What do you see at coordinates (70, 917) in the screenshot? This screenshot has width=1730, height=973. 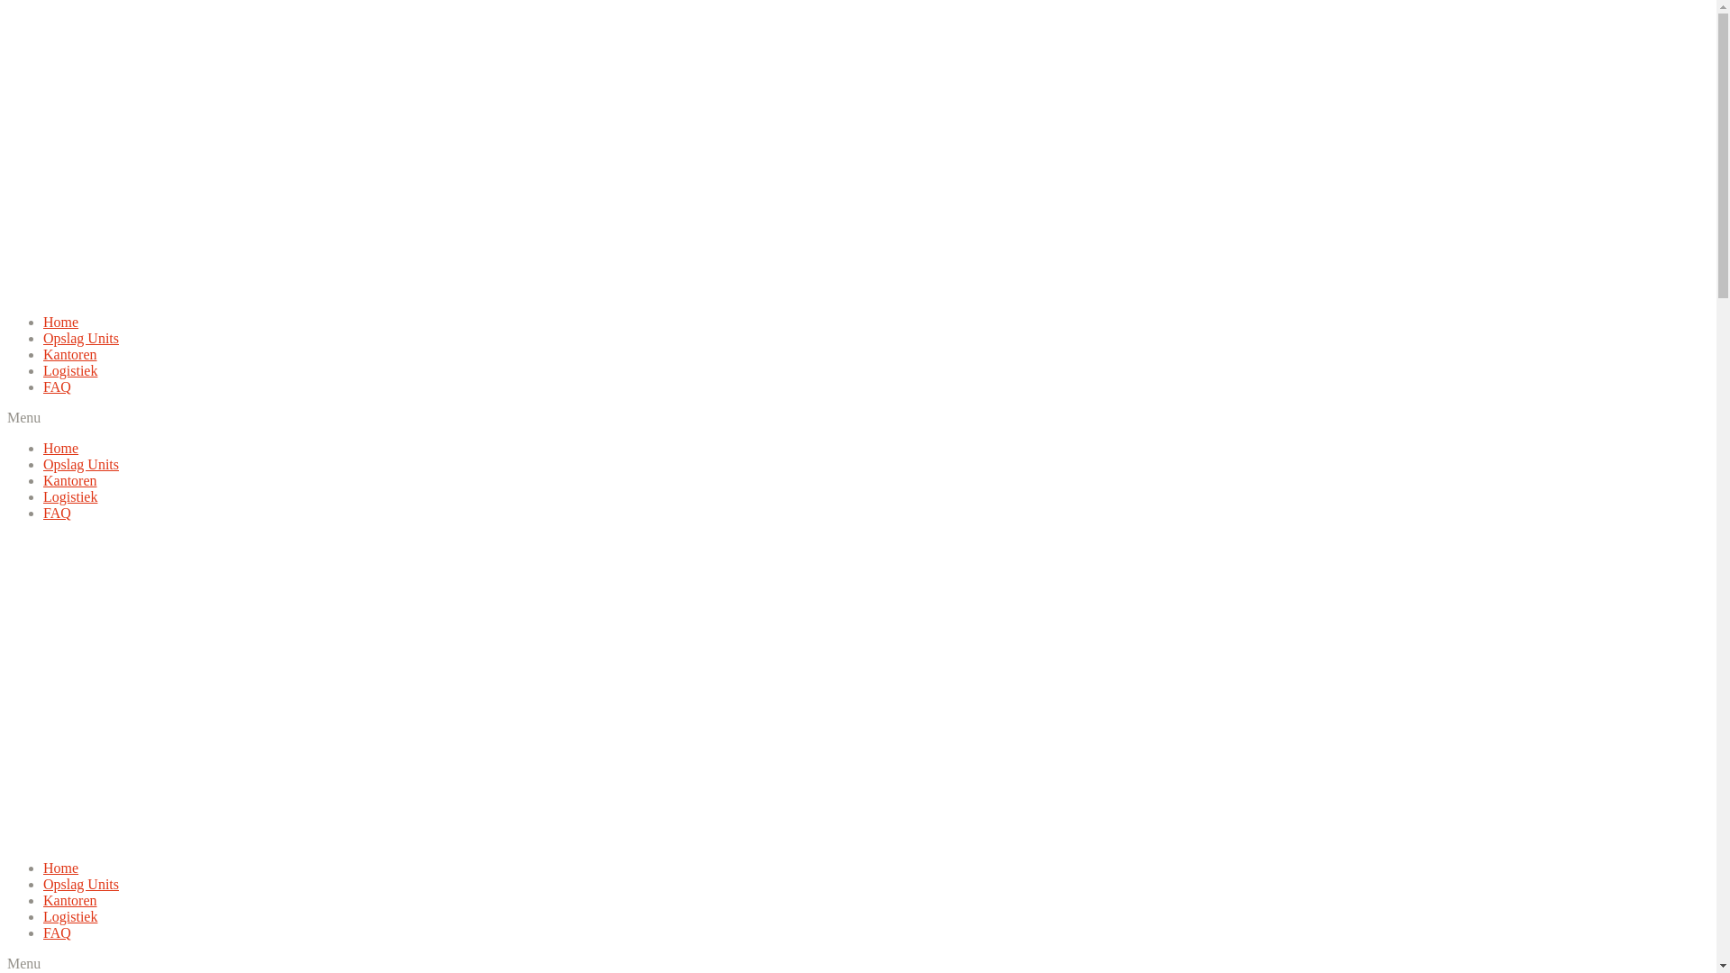 I see `Logistiek` at bounding box center [70, 917].